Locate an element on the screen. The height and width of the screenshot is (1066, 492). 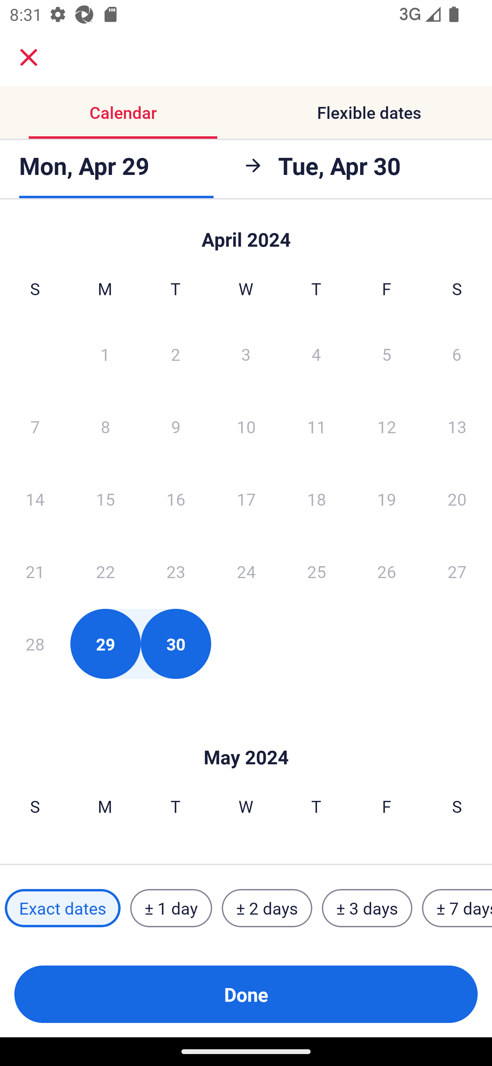
19 Friday, April 19, 2024 is located at coordinates (387, 499).